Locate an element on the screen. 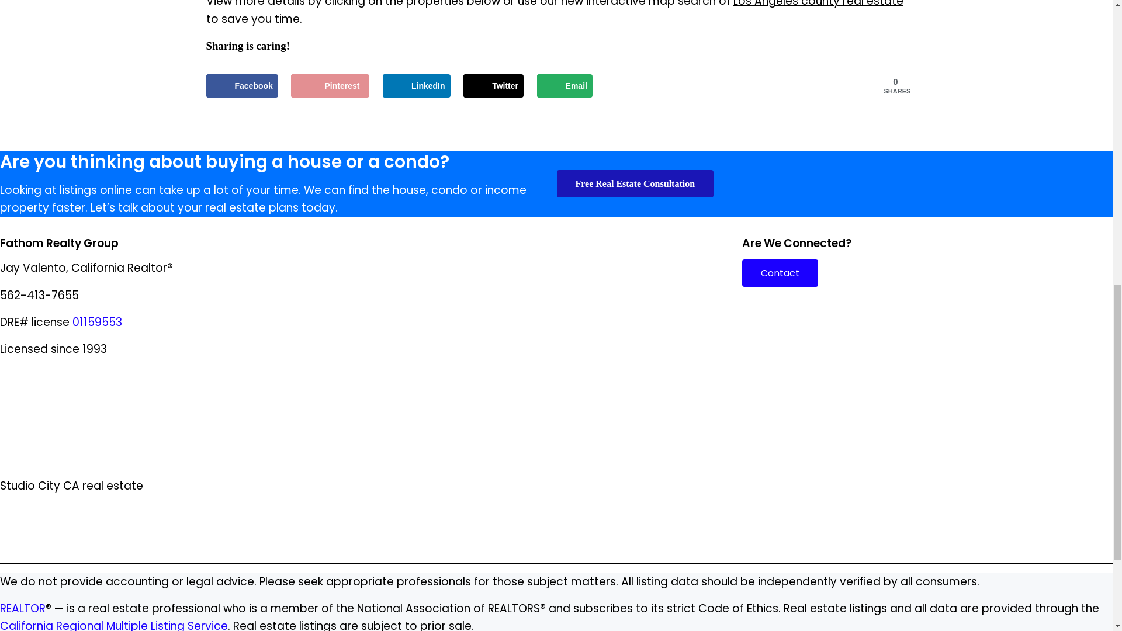 The height and width of the screenshot is (631, 1122). Save to Pinterest is located at coordinates (330, 86).